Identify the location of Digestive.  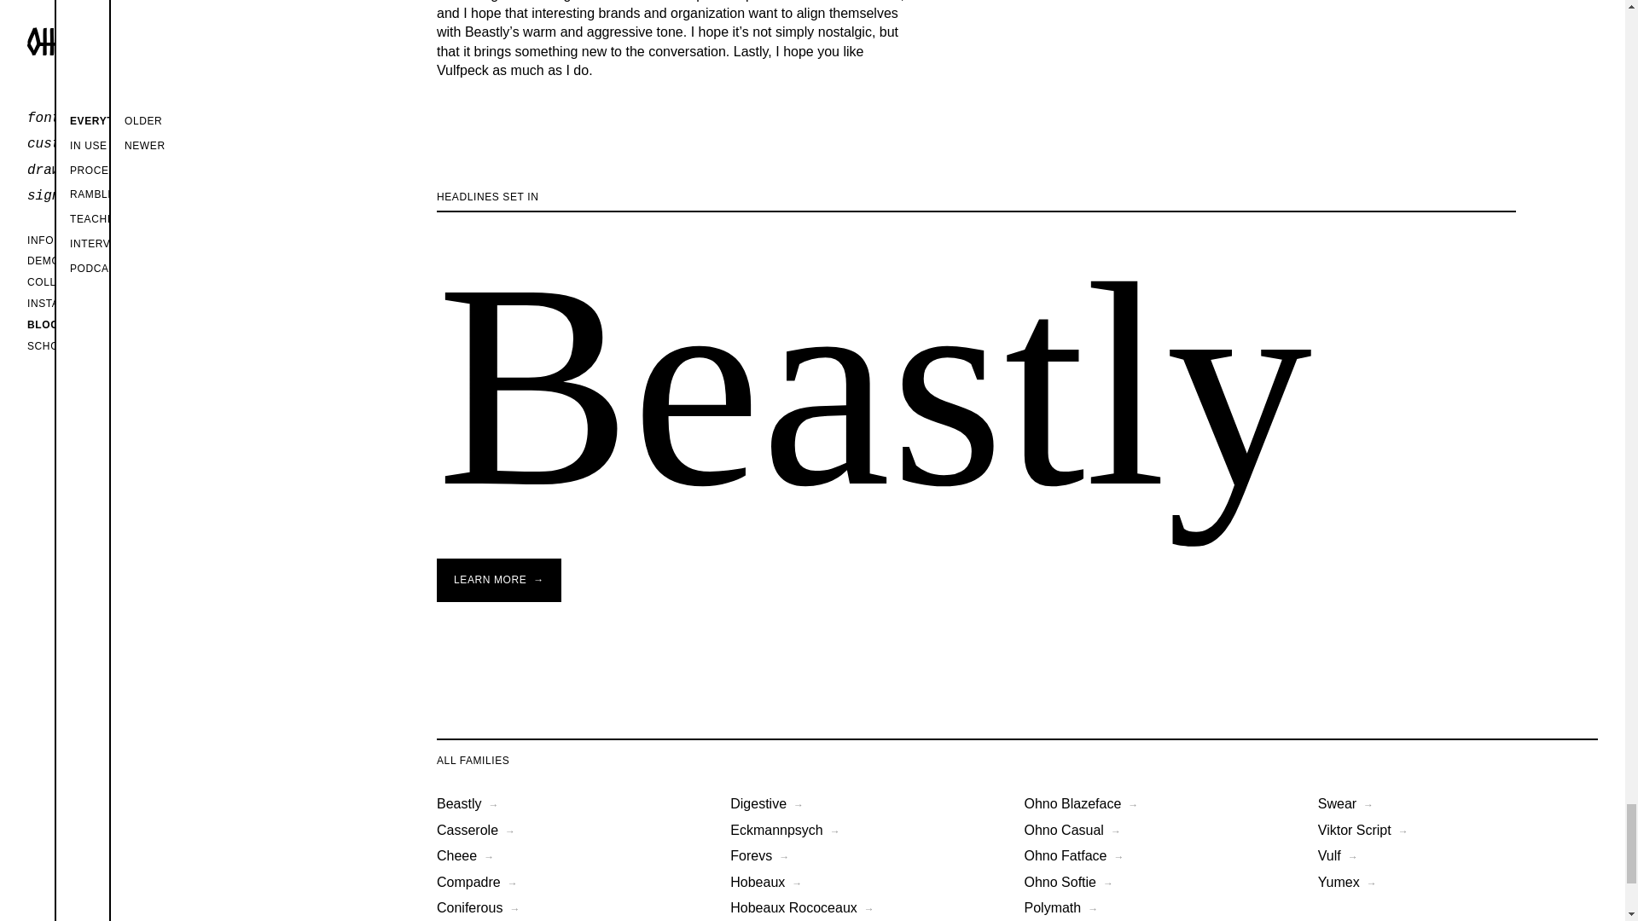
(478, 907).